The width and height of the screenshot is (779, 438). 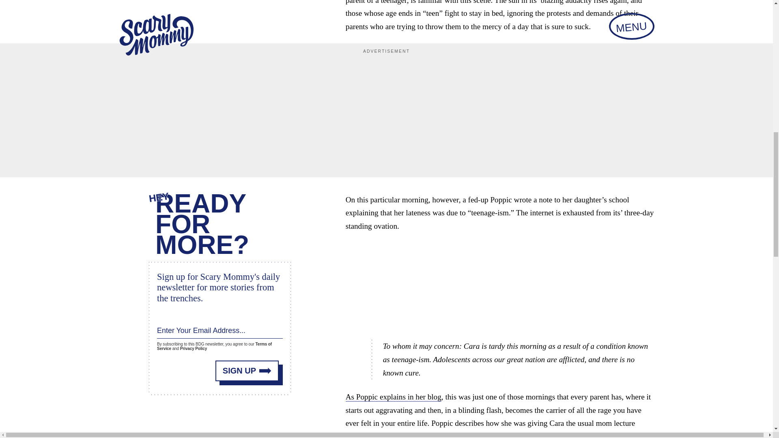 What do you see at coordinates (214, 344) in the screenshot?
I see `Terms of Service` at bounding box center [214, 344].